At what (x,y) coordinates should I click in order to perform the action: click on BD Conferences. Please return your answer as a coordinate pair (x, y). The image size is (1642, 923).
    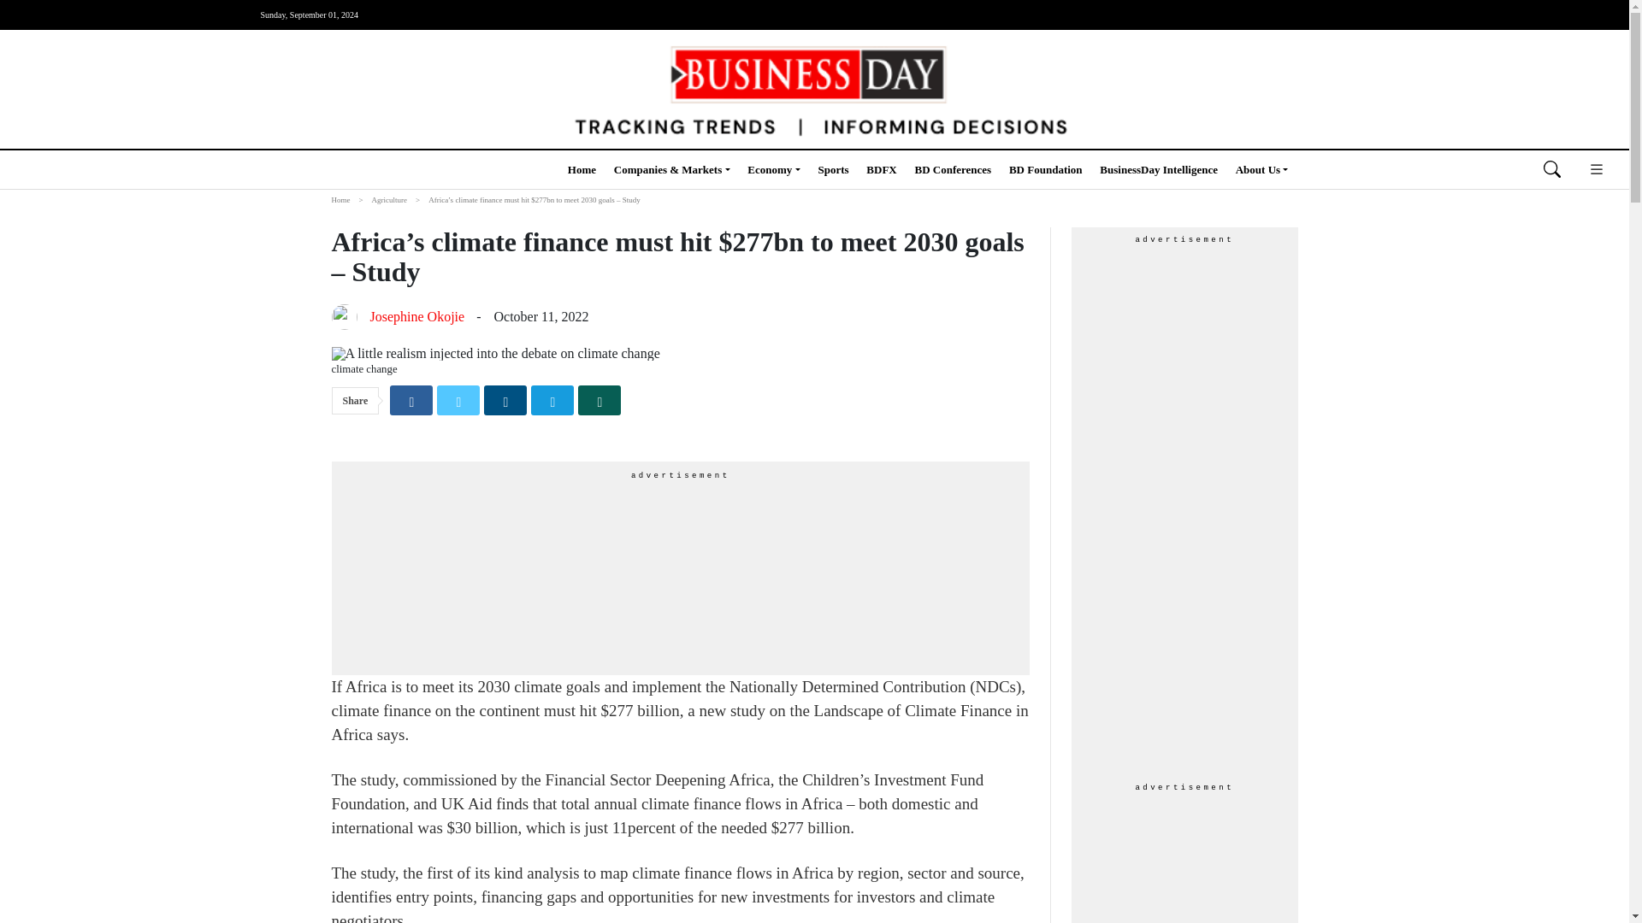
    Looking at the image, I should click on (953, 169).